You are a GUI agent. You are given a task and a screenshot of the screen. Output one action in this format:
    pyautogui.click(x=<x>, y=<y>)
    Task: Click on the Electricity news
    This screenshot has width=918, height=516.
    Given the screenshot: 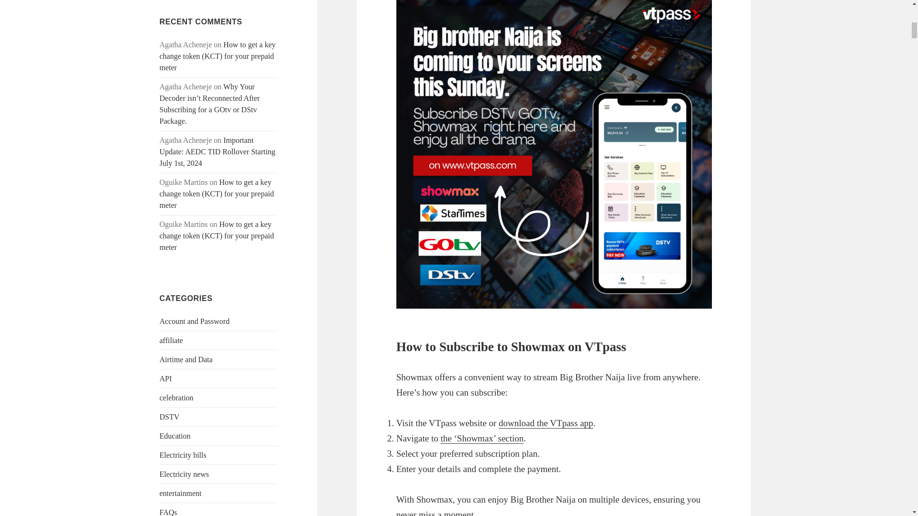 What is the action you would take?
    pyautogui.click(x=185, y=474)
    